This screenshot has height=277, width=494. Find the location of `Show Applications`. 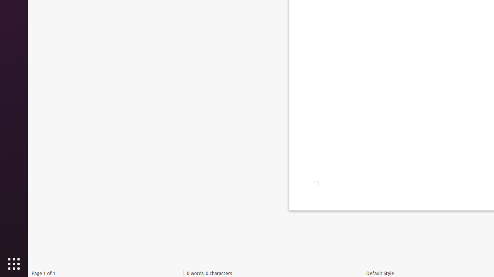

Show Applications is located at coordinates (14, 264).